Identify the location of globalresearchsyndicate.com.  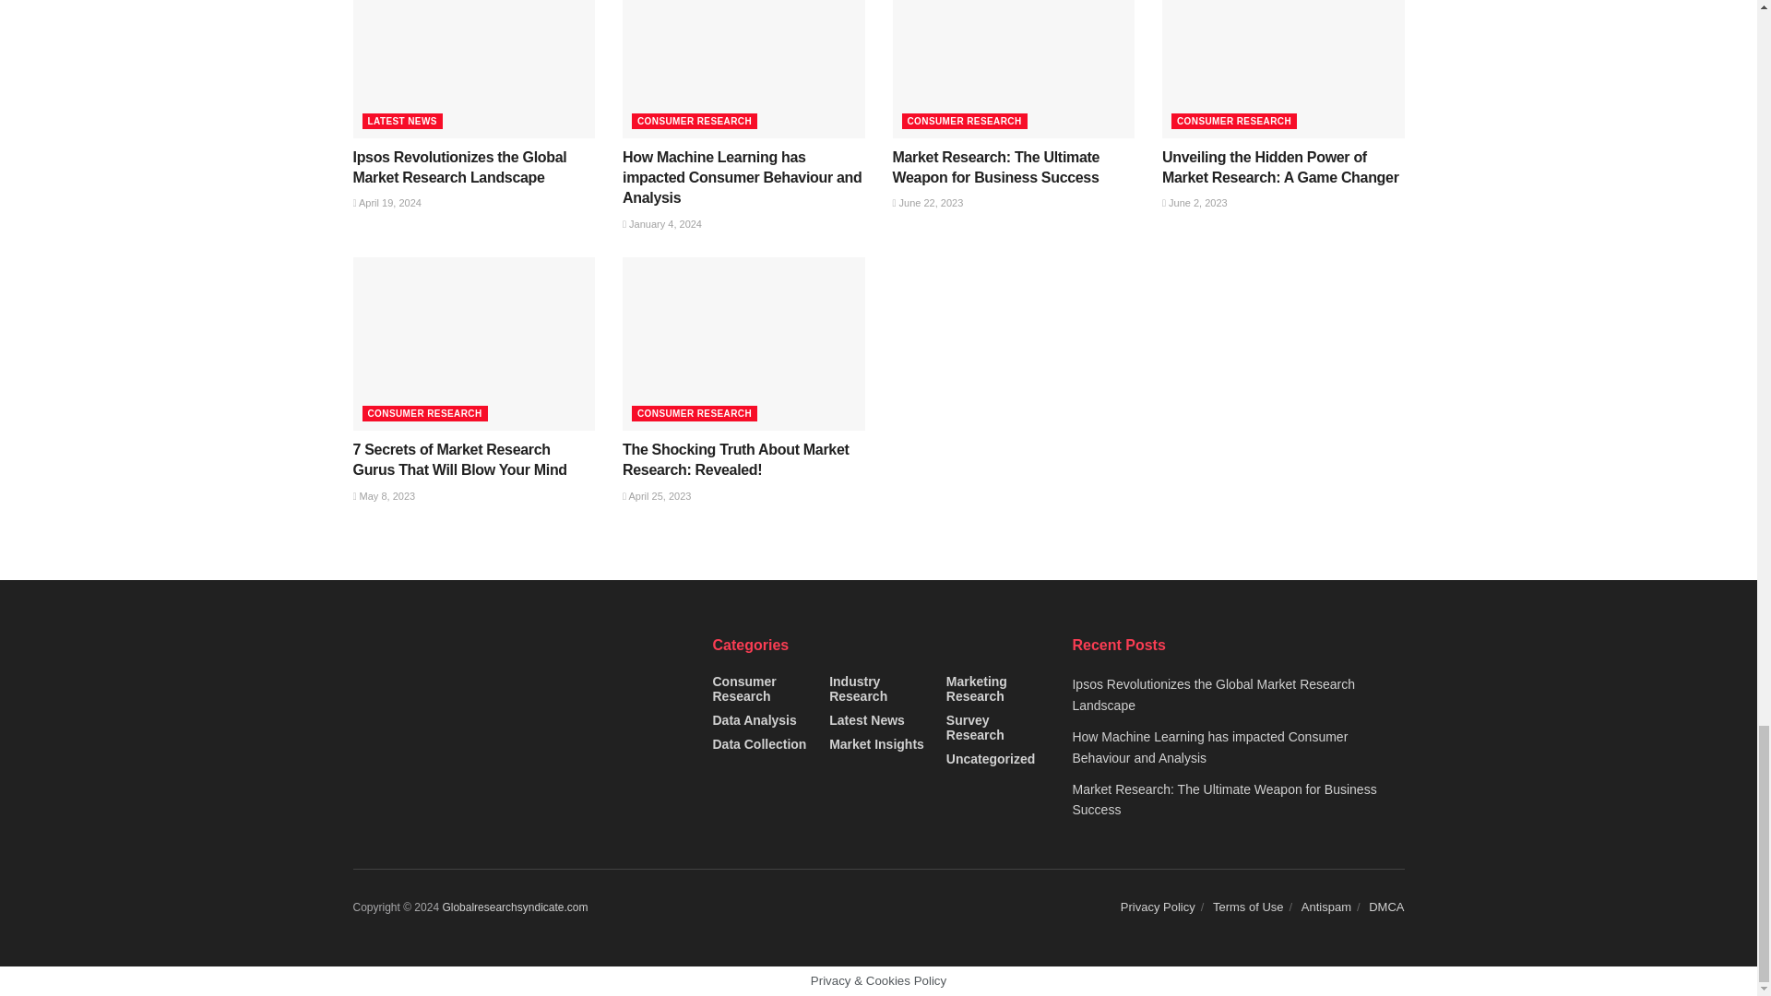
(515, 907).